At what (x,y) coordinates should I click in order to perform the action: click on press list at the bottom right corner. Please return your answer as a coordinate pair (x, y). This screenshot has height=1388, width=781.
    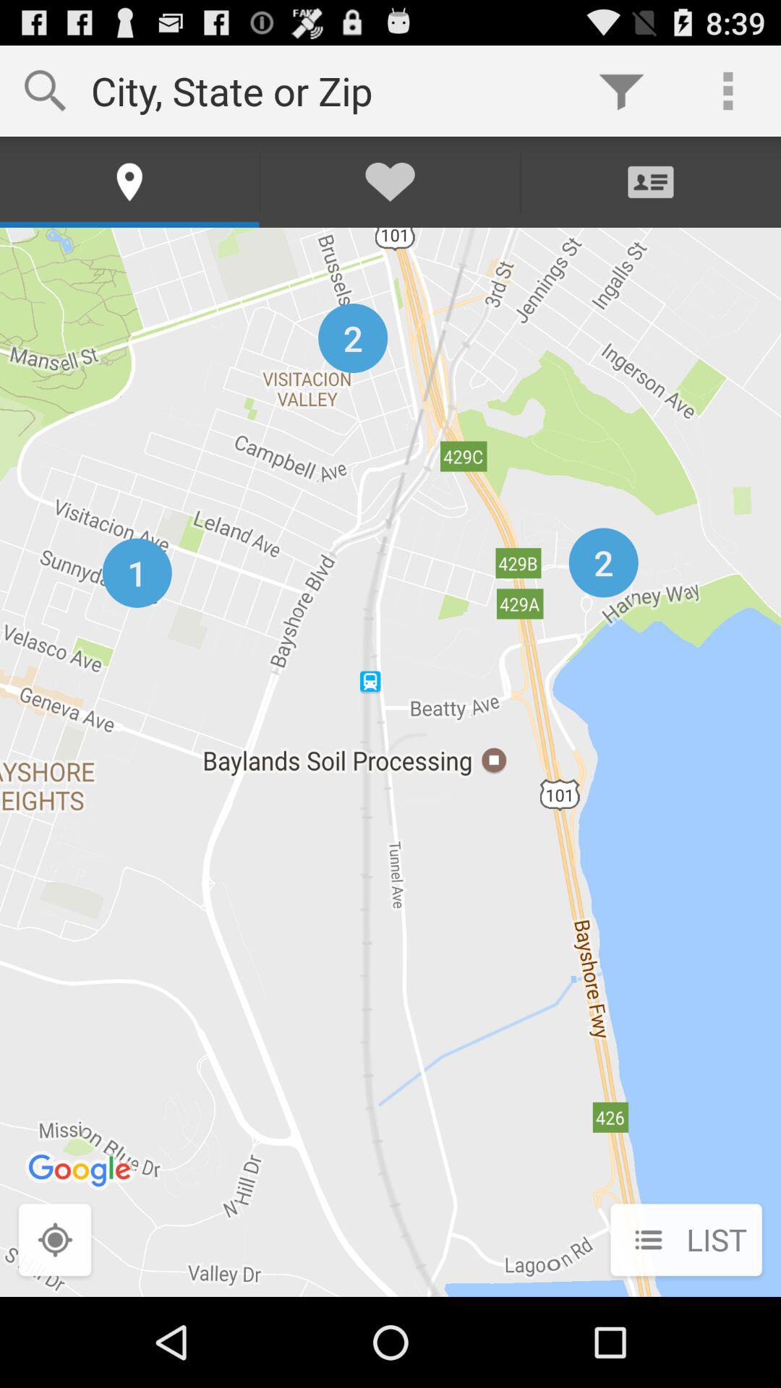
    Looking at the image, I should click on (686, 1241).